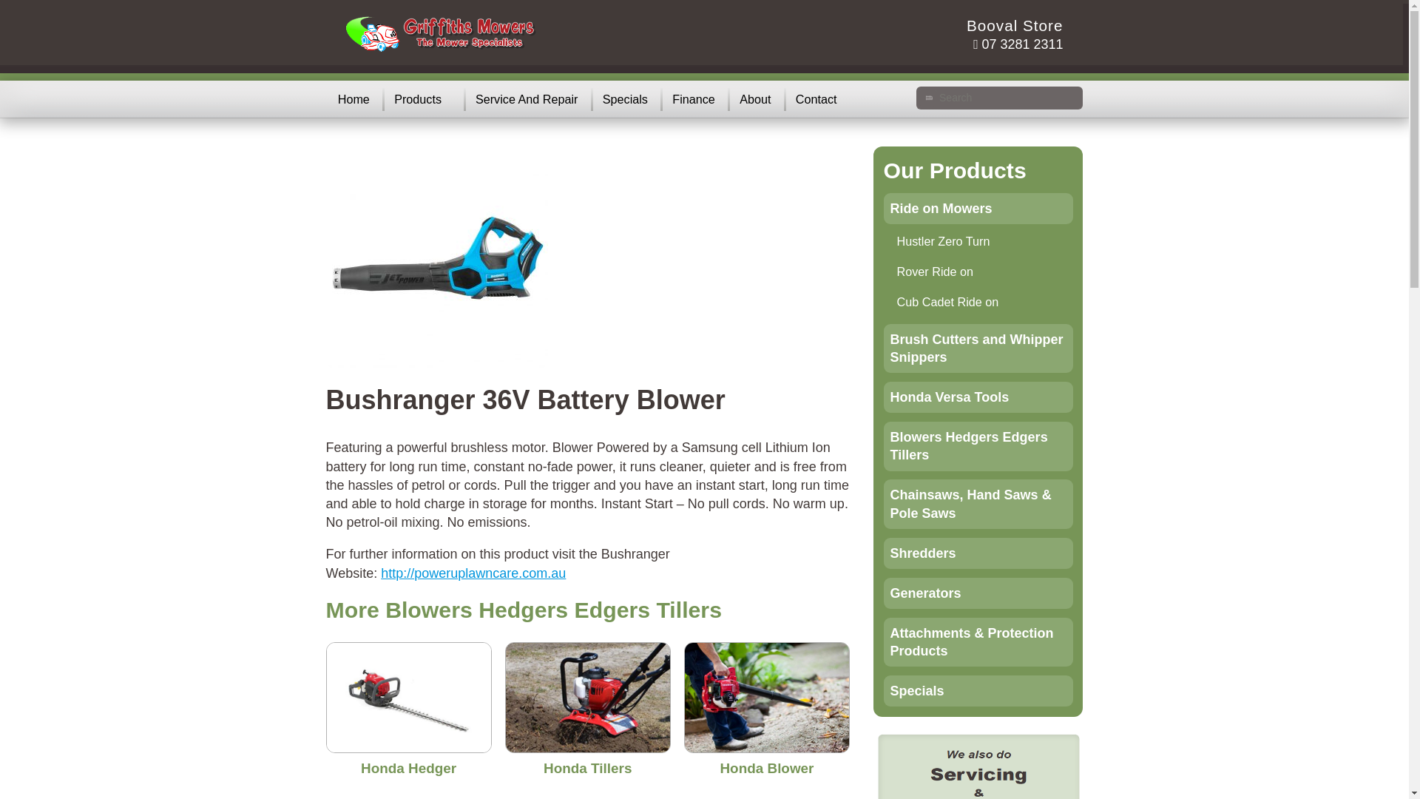  Describe the element at coordinates (349, 99) in the screenshot. I see `Home` at that location.